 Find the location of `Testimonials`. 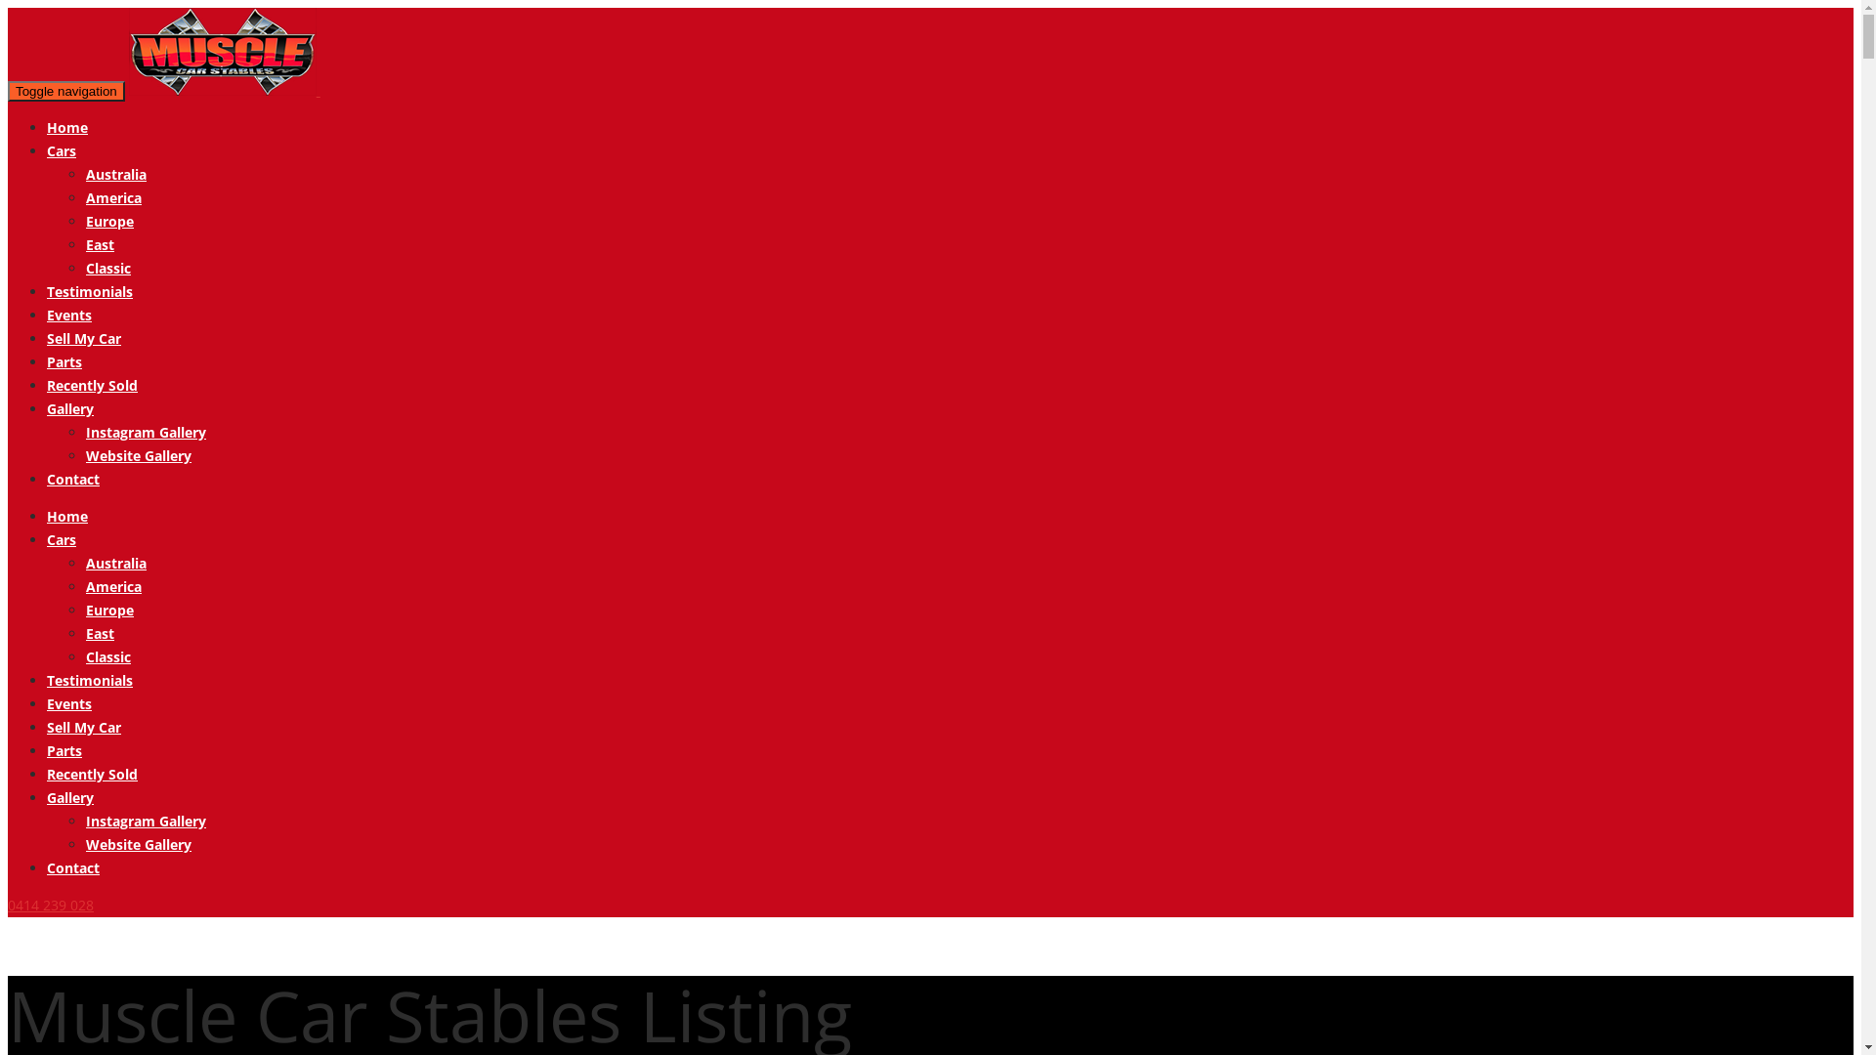

Testimonials is located at coordinates (90, 680).